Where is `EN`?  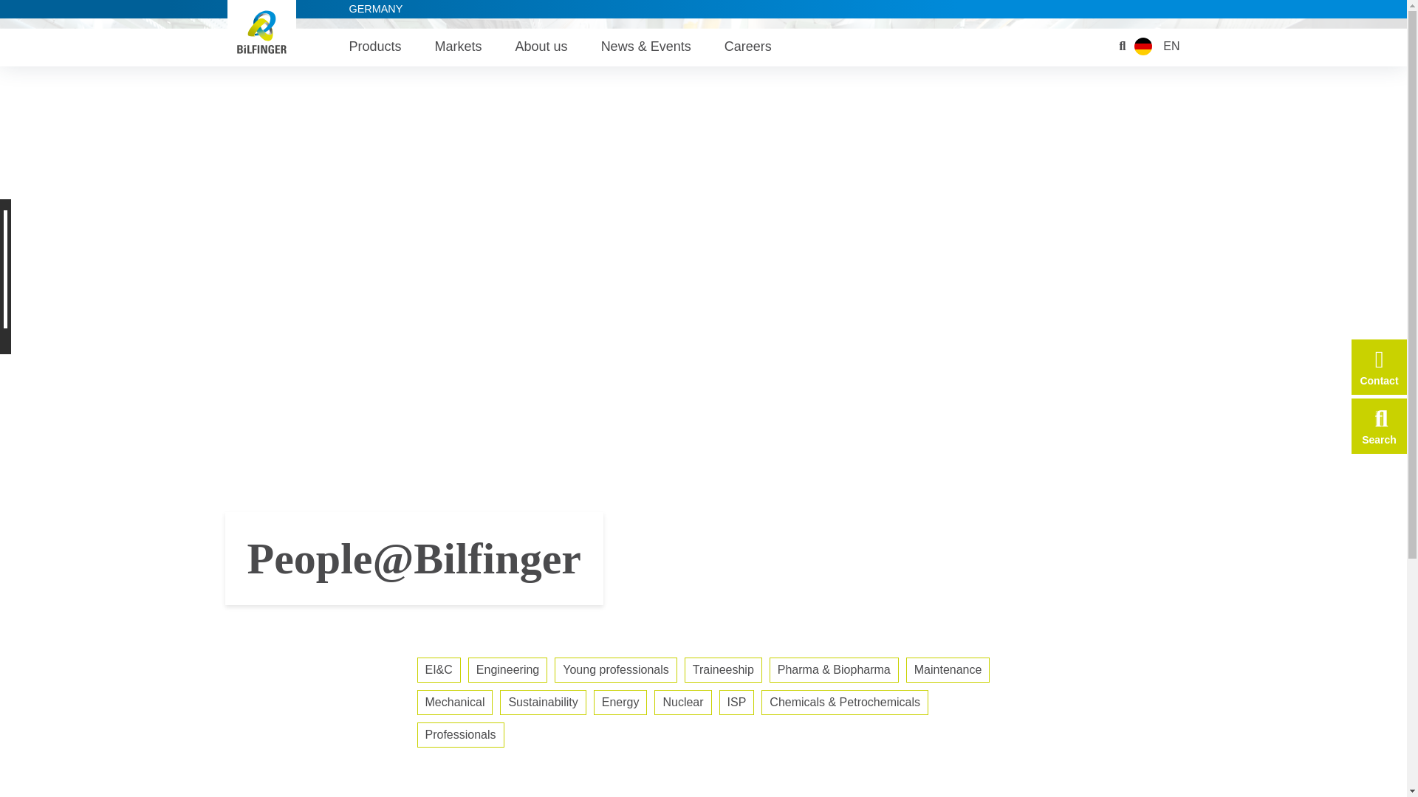 EN is located at coordinates (1171, 52).